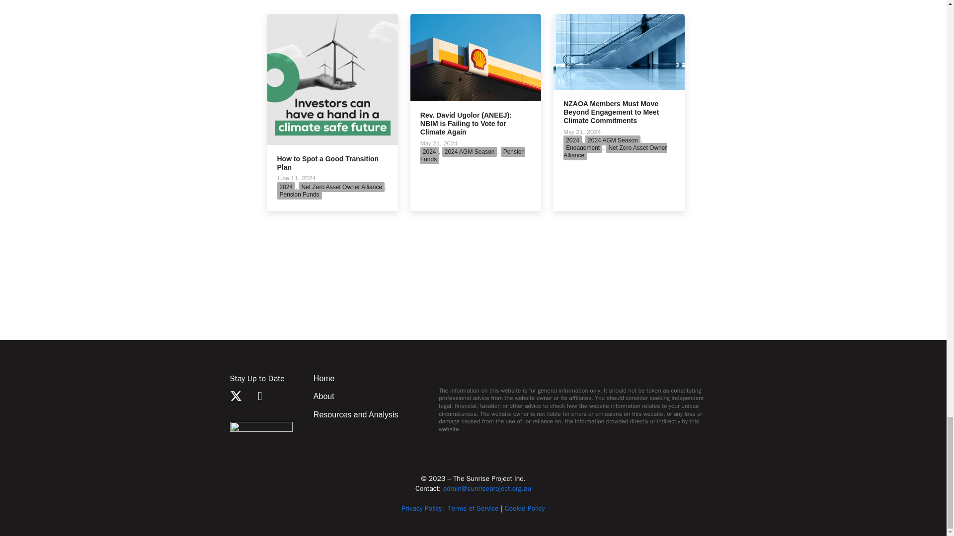 The width and height of the screenshot is (954, 536). I want to click on How to Spot a Good Transition Plan, so click(328, 163).